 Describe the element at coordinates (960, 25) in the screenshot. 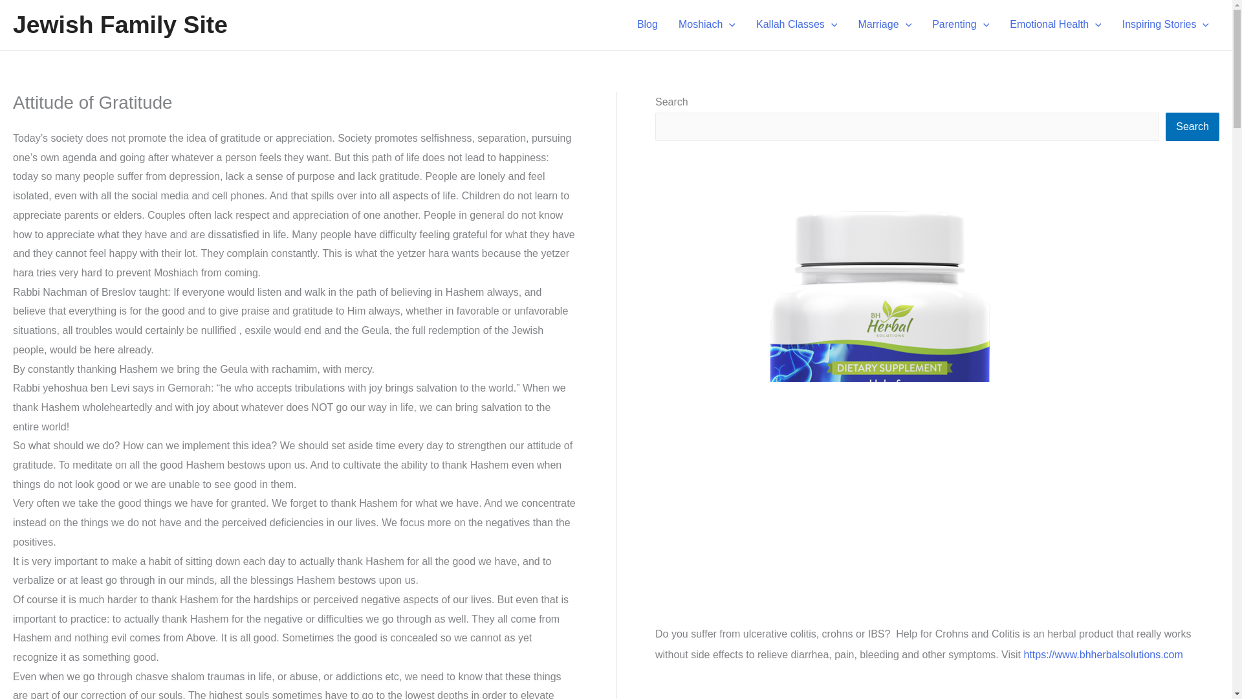

I see `Parenting` at that location.